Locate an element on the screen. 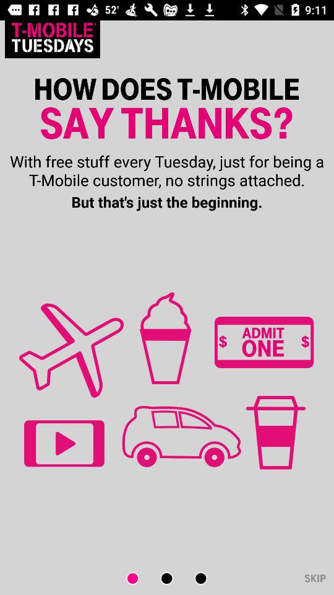 The image size is (334, 595). go to next is located at coordinates (193, 579).